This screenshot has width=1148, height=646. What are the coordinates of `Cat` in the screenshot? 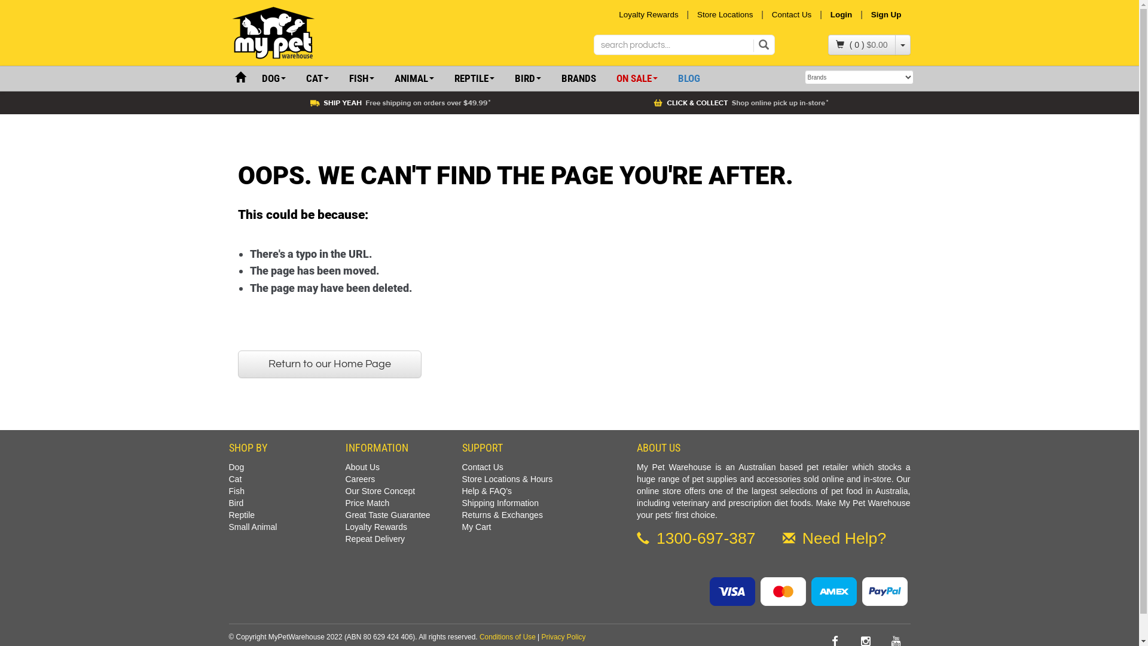 It's located at (235, 479).